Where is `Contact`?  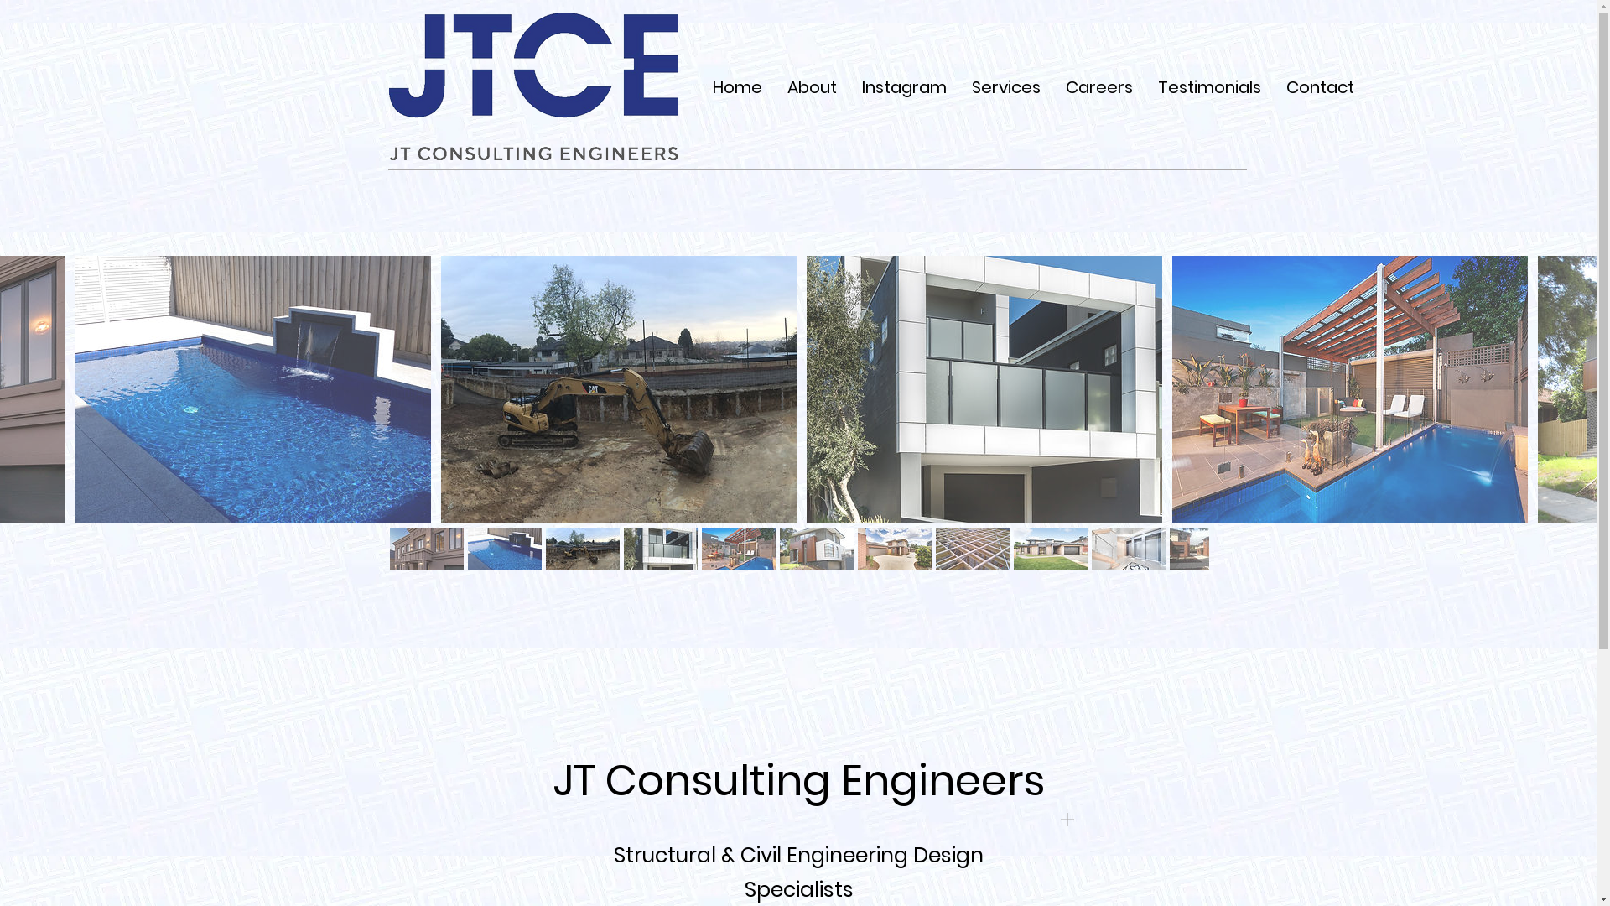
Contact is located at coordinates (1320, 87).